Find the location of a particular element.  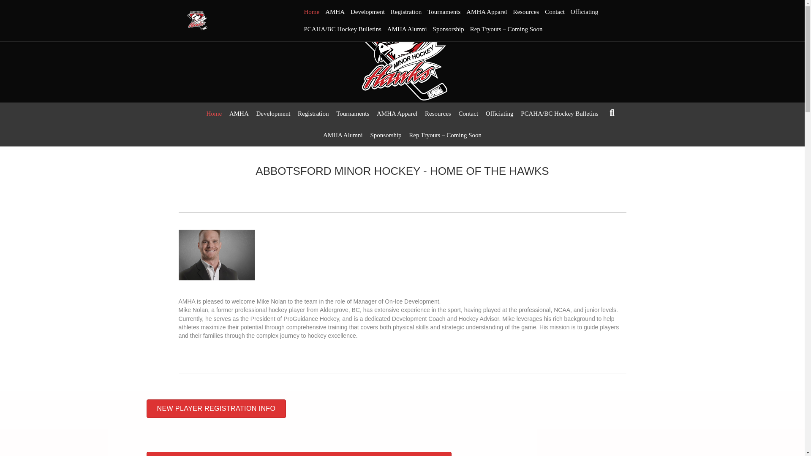

AMHA is located at coordinates (335, 12).